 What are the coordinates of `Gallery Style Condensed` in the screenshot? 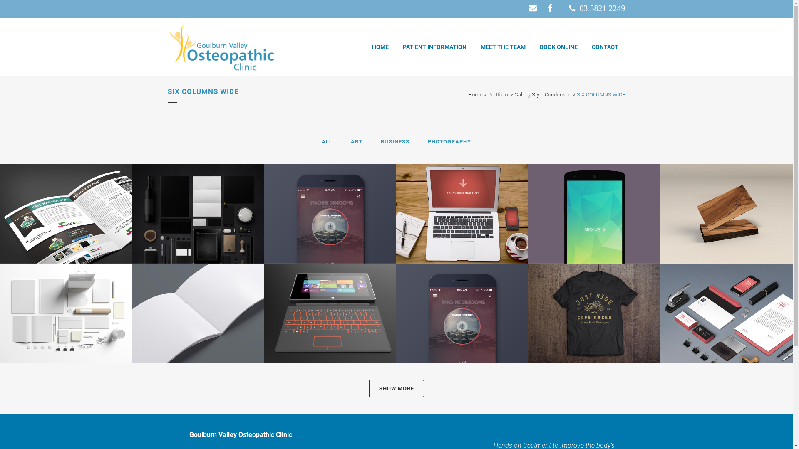 It's located at (543, 95).